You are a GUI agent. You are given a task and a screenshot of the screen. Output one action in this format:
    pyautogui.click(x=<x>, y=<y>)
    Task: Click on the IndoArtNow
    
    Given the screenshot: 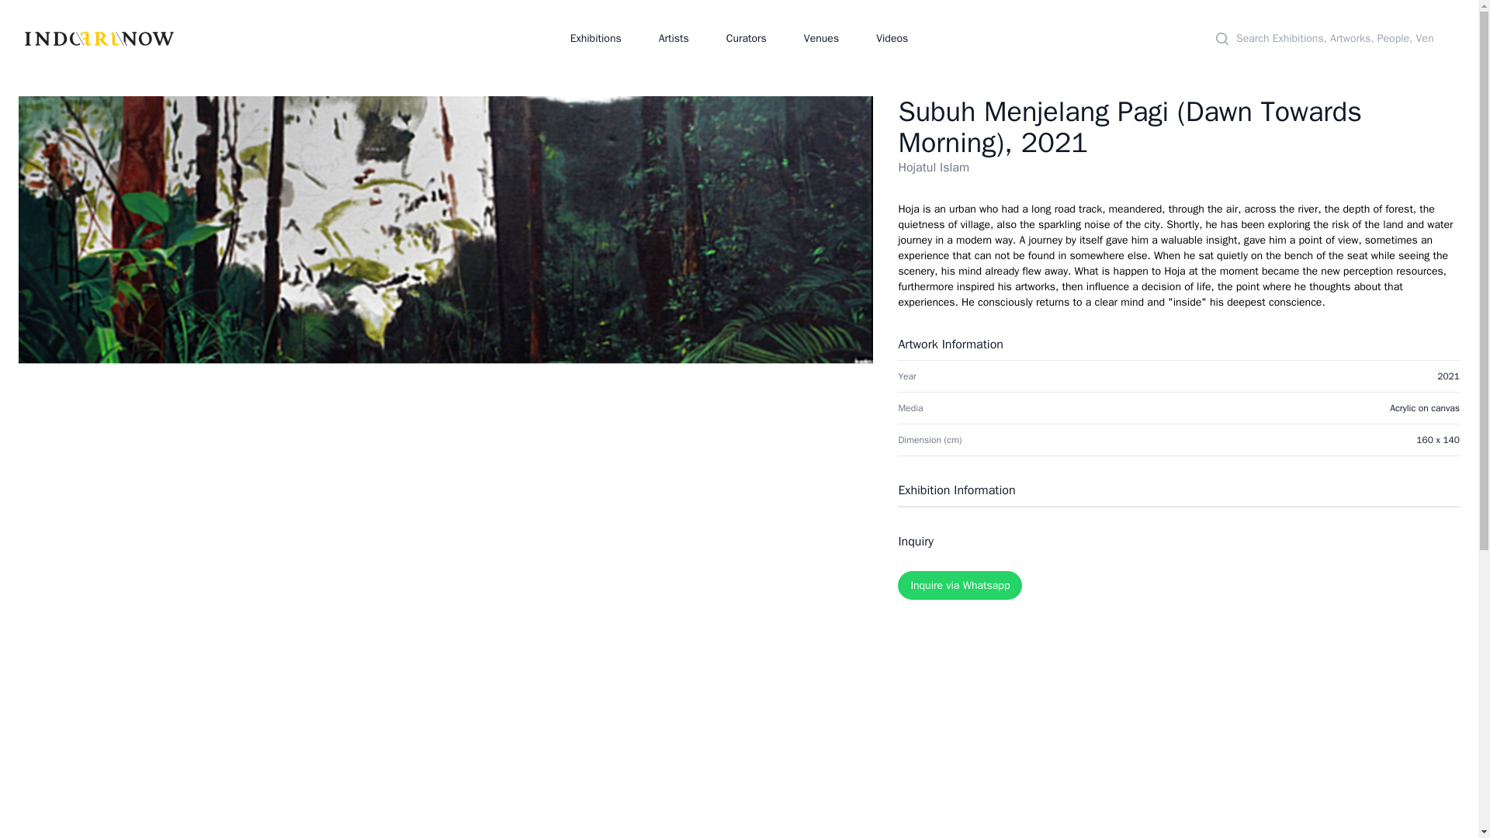 What is the action you would take?
    pyautogui.click(x=99, y=37)
    